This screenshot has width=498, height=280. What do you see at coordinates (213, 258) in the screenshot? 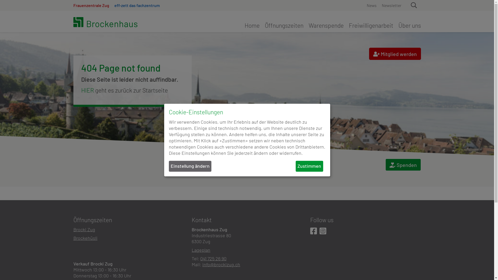
I see `041 725 26 90` at bounding box center [213, 258].